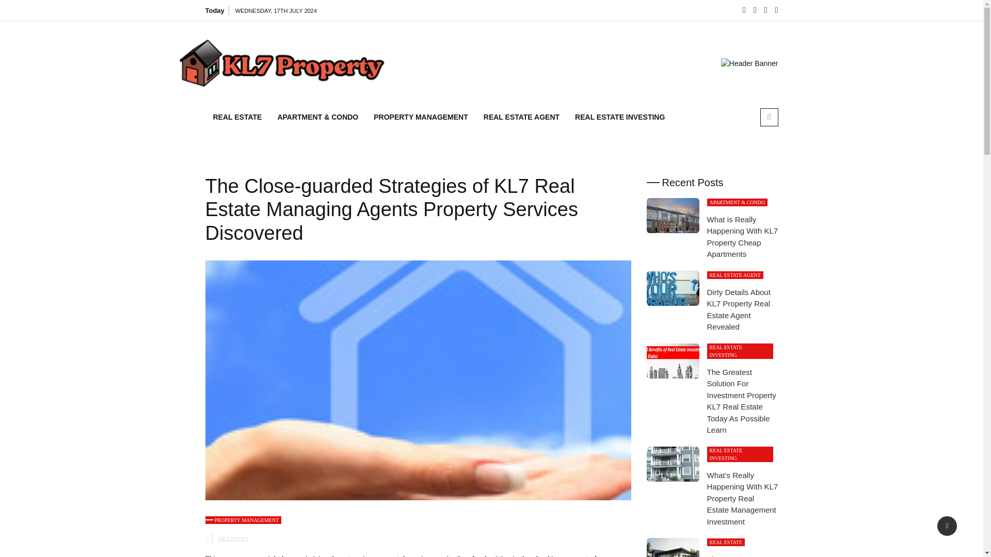 The width and height of the screenshot is (991, 557). Describe the element at coordinates (735, 275) in the screenshot. I see `REAL ESTATE AGENT` at that location.